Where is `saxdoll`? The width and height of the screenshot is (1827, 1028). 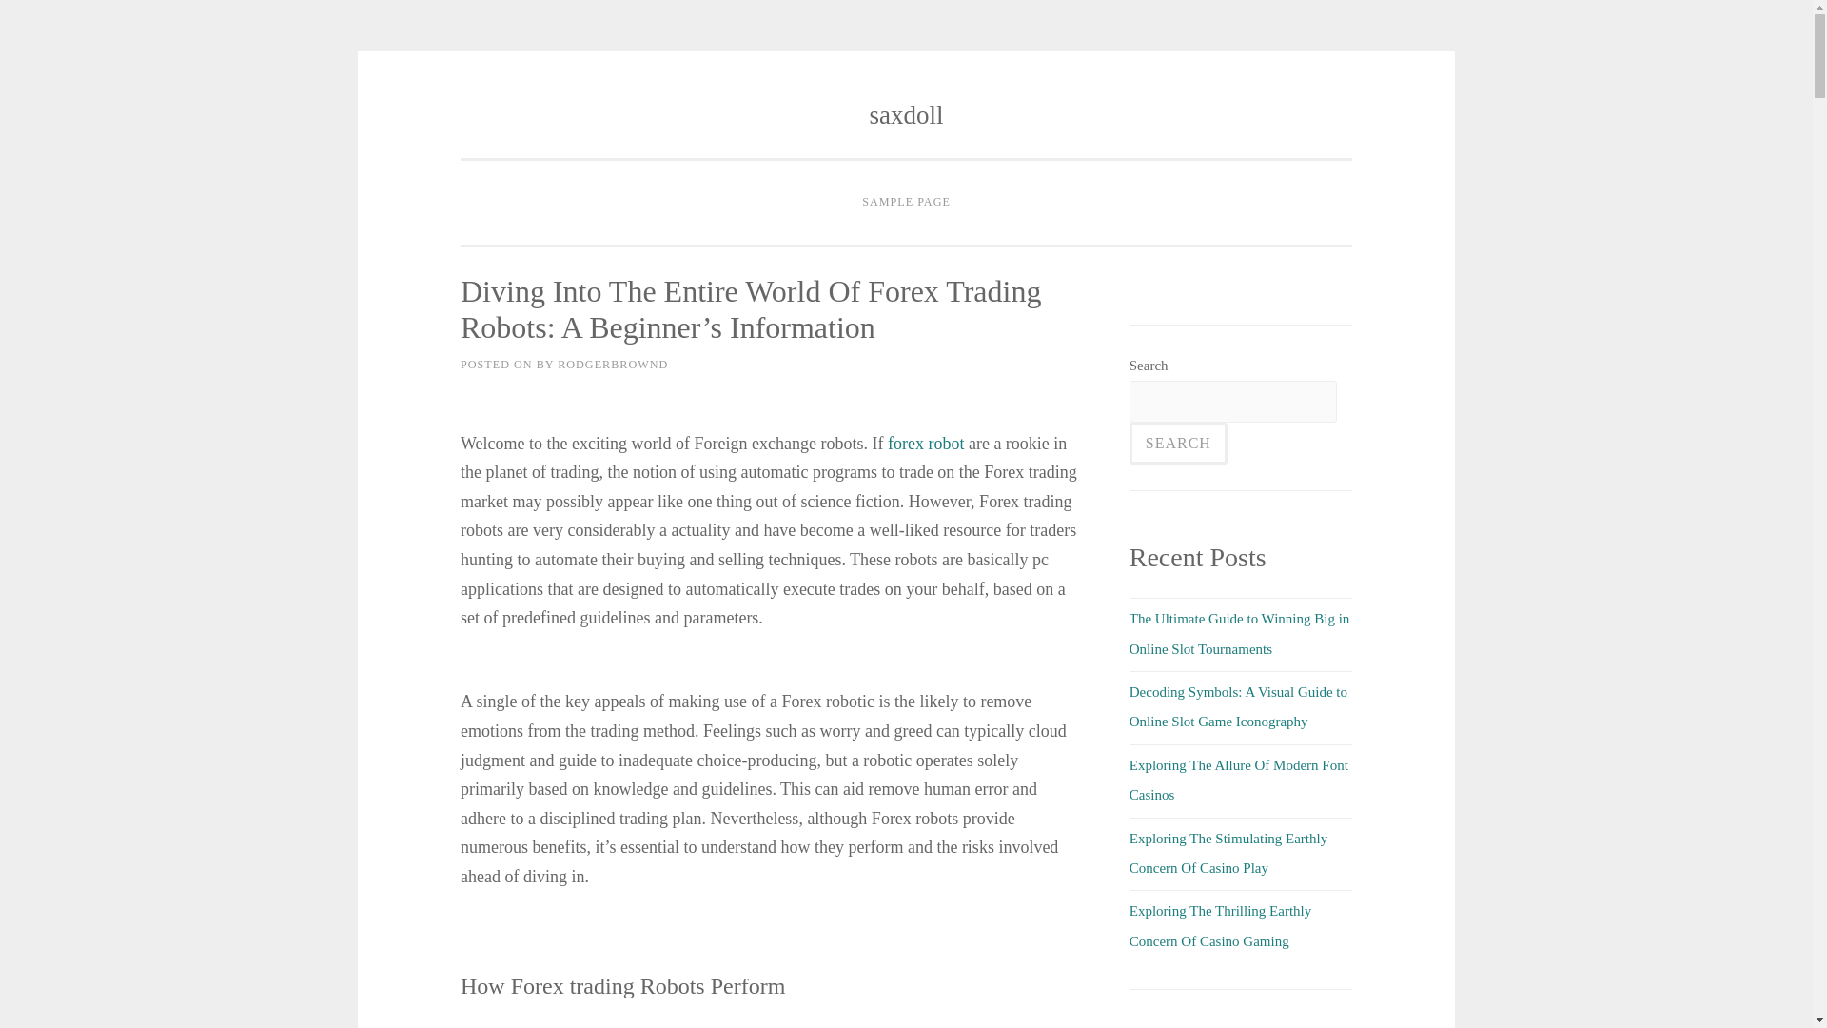 saxdoll is located at coordinates (906, 114).